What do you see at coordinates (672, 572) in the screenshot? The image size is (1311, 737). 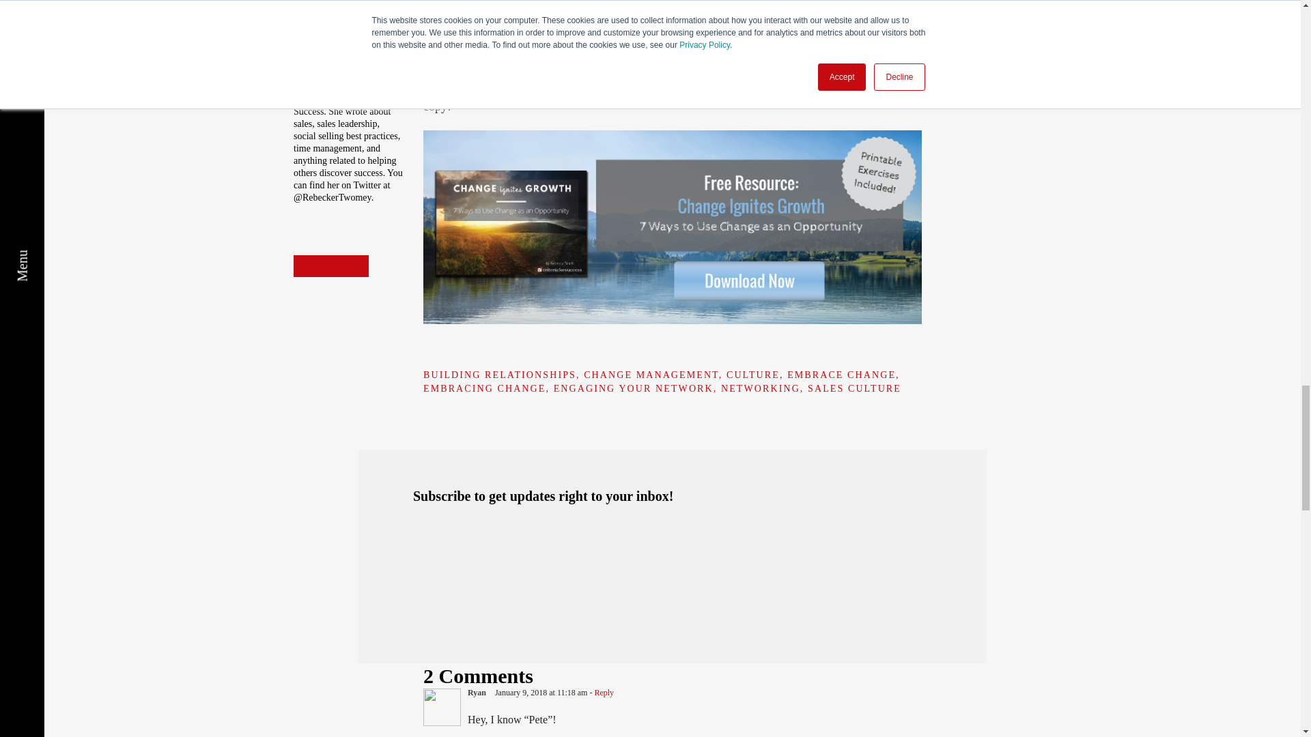 I see `Form 0` at bounding box center [672, 572].